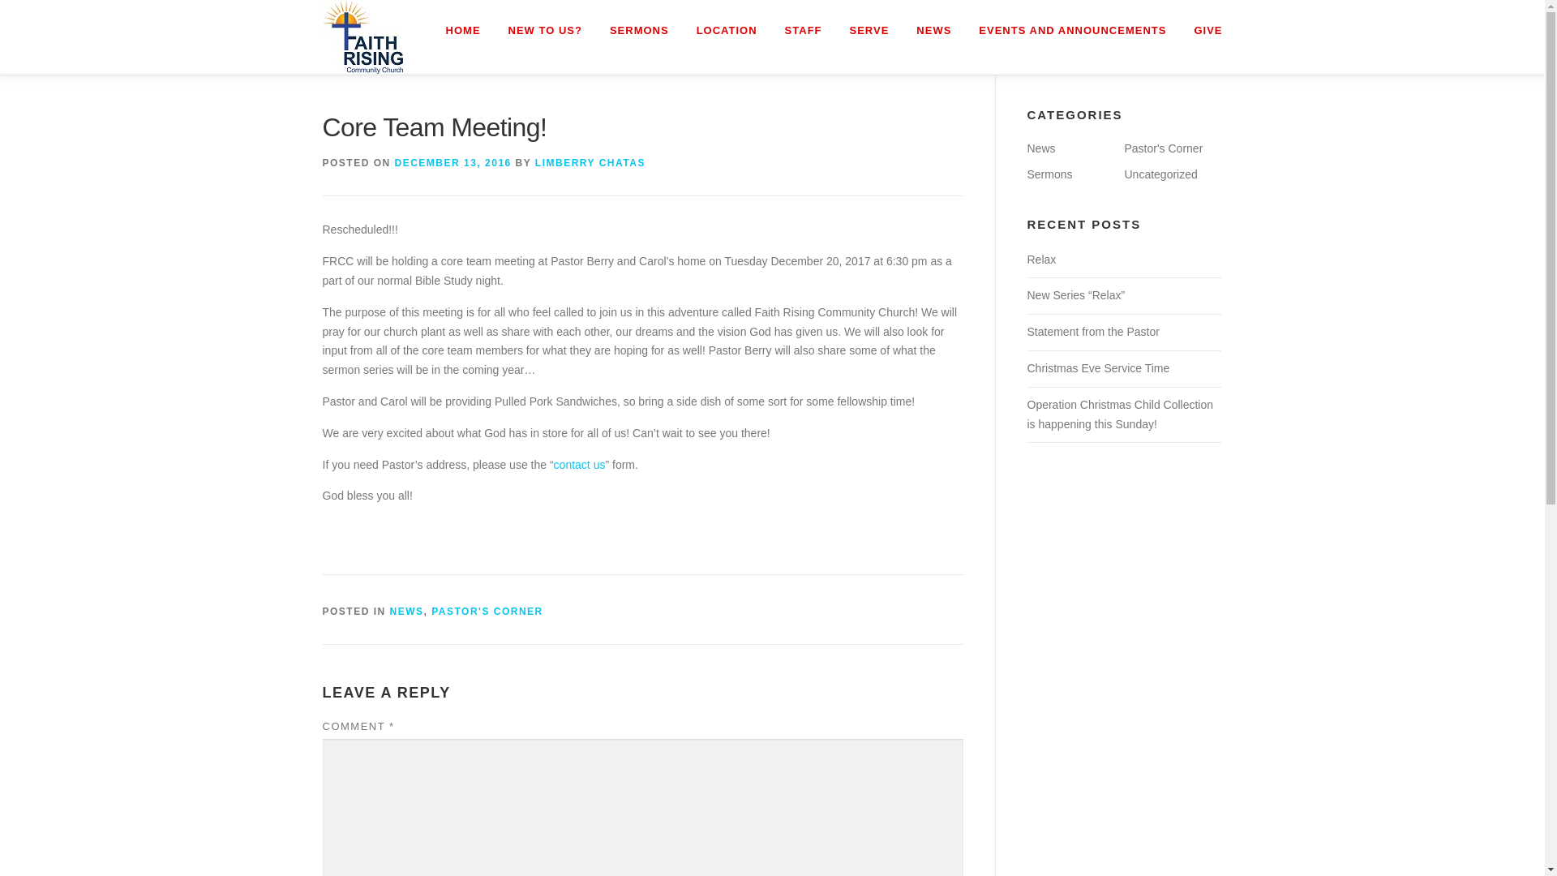  Describe the element at coordinates (1040, 260) in the screenshot. I see `Relax` at that location.